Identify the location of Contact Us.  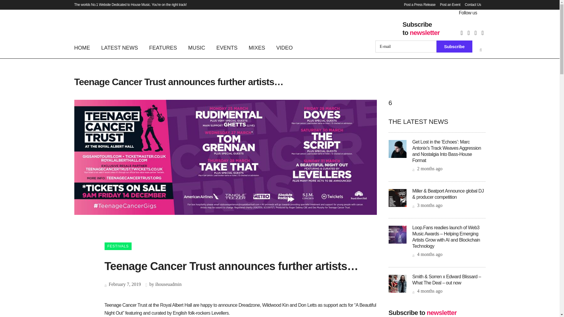
(471, 5).